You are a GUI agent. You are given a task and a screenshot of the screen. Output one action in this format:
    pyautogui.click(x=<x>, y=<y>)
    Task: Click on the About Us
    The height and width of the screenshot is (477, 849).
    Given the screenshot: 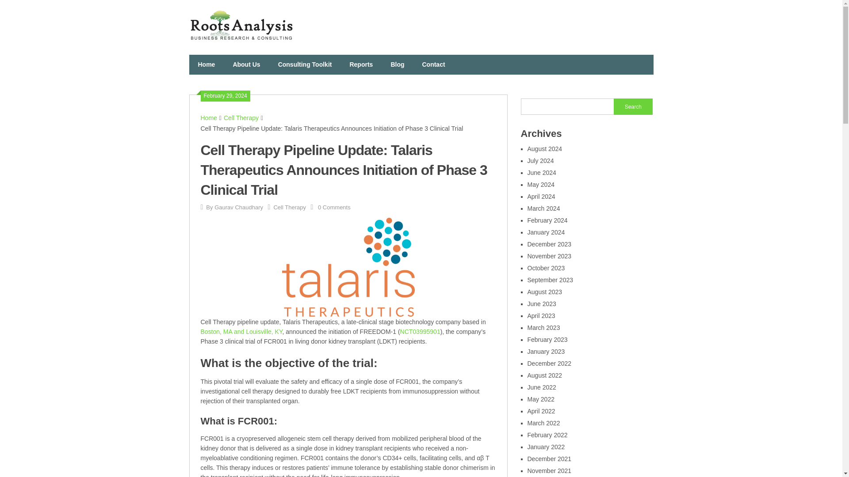 What is the action you would take?
    pyautogui.click(x=246, y=64)
    